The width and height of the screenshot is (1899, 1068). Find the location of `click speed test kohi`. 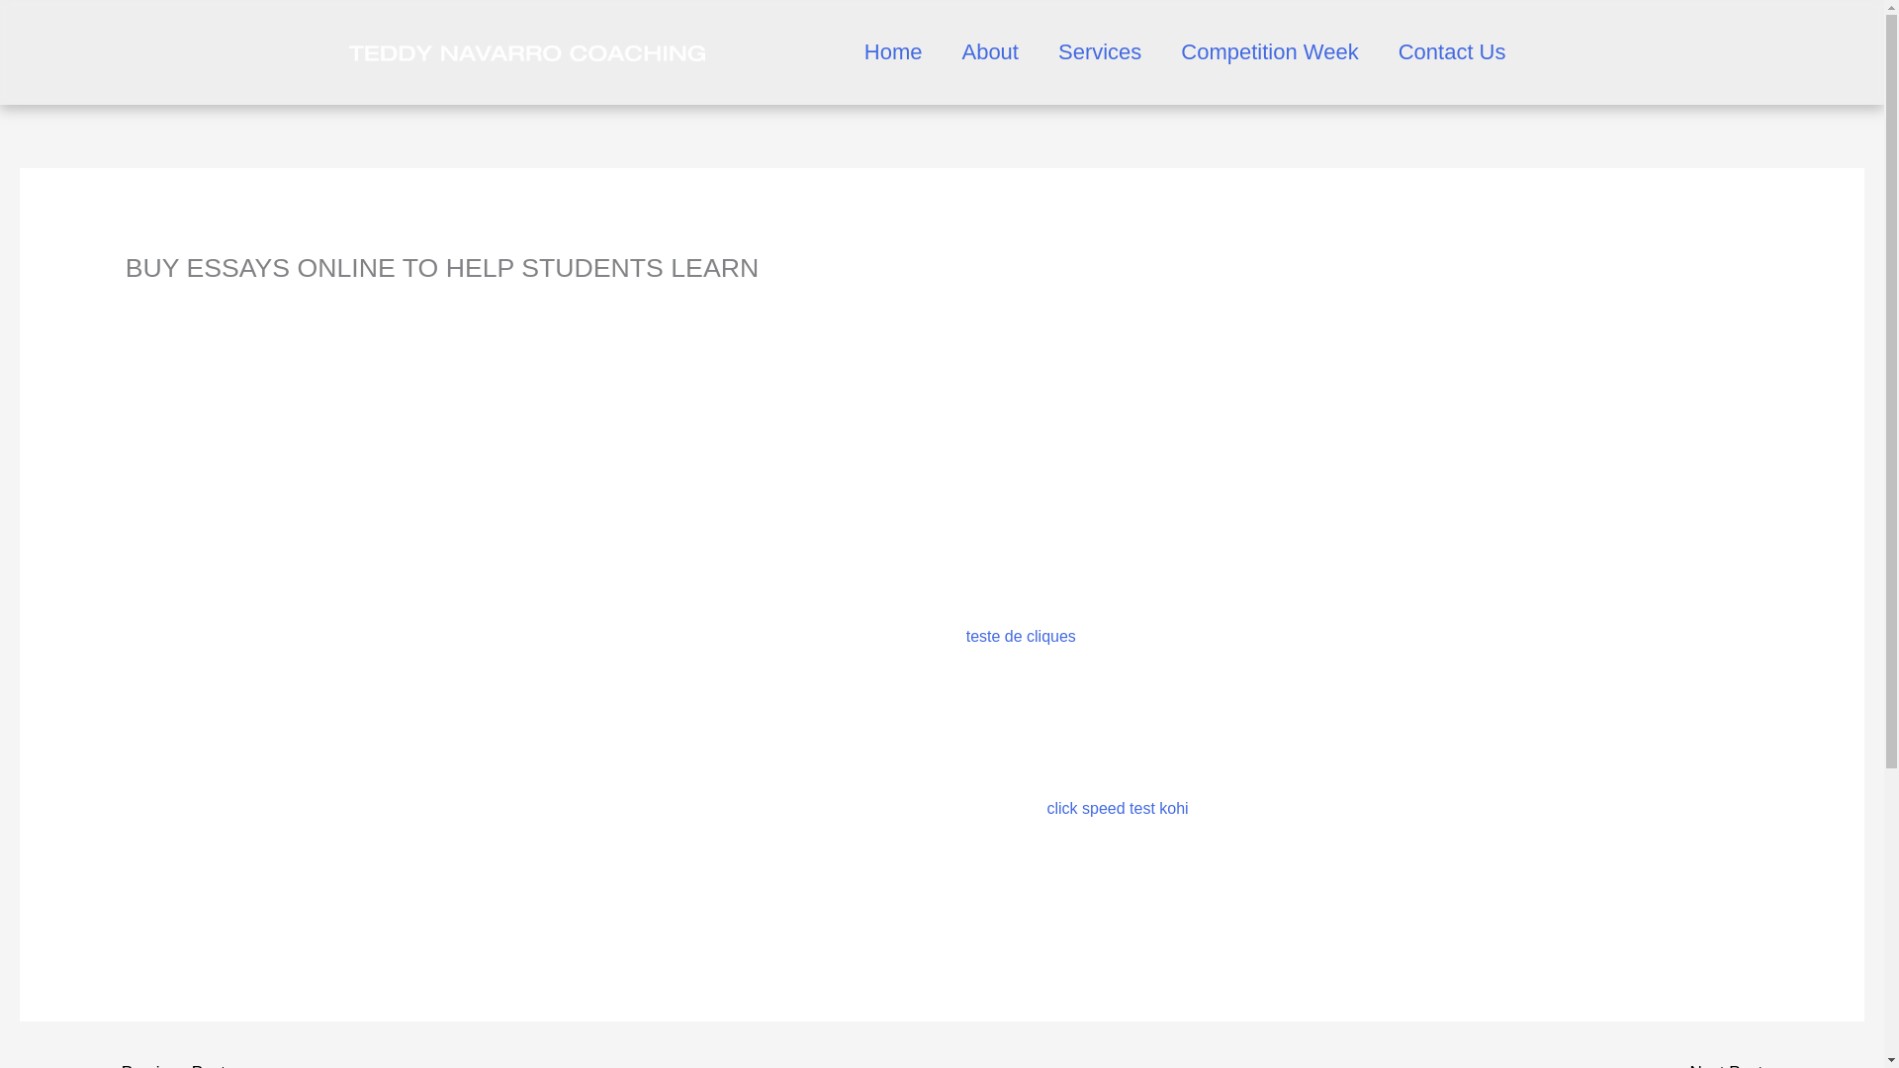

click speed test kohi is located at coordinates (1117, 808).